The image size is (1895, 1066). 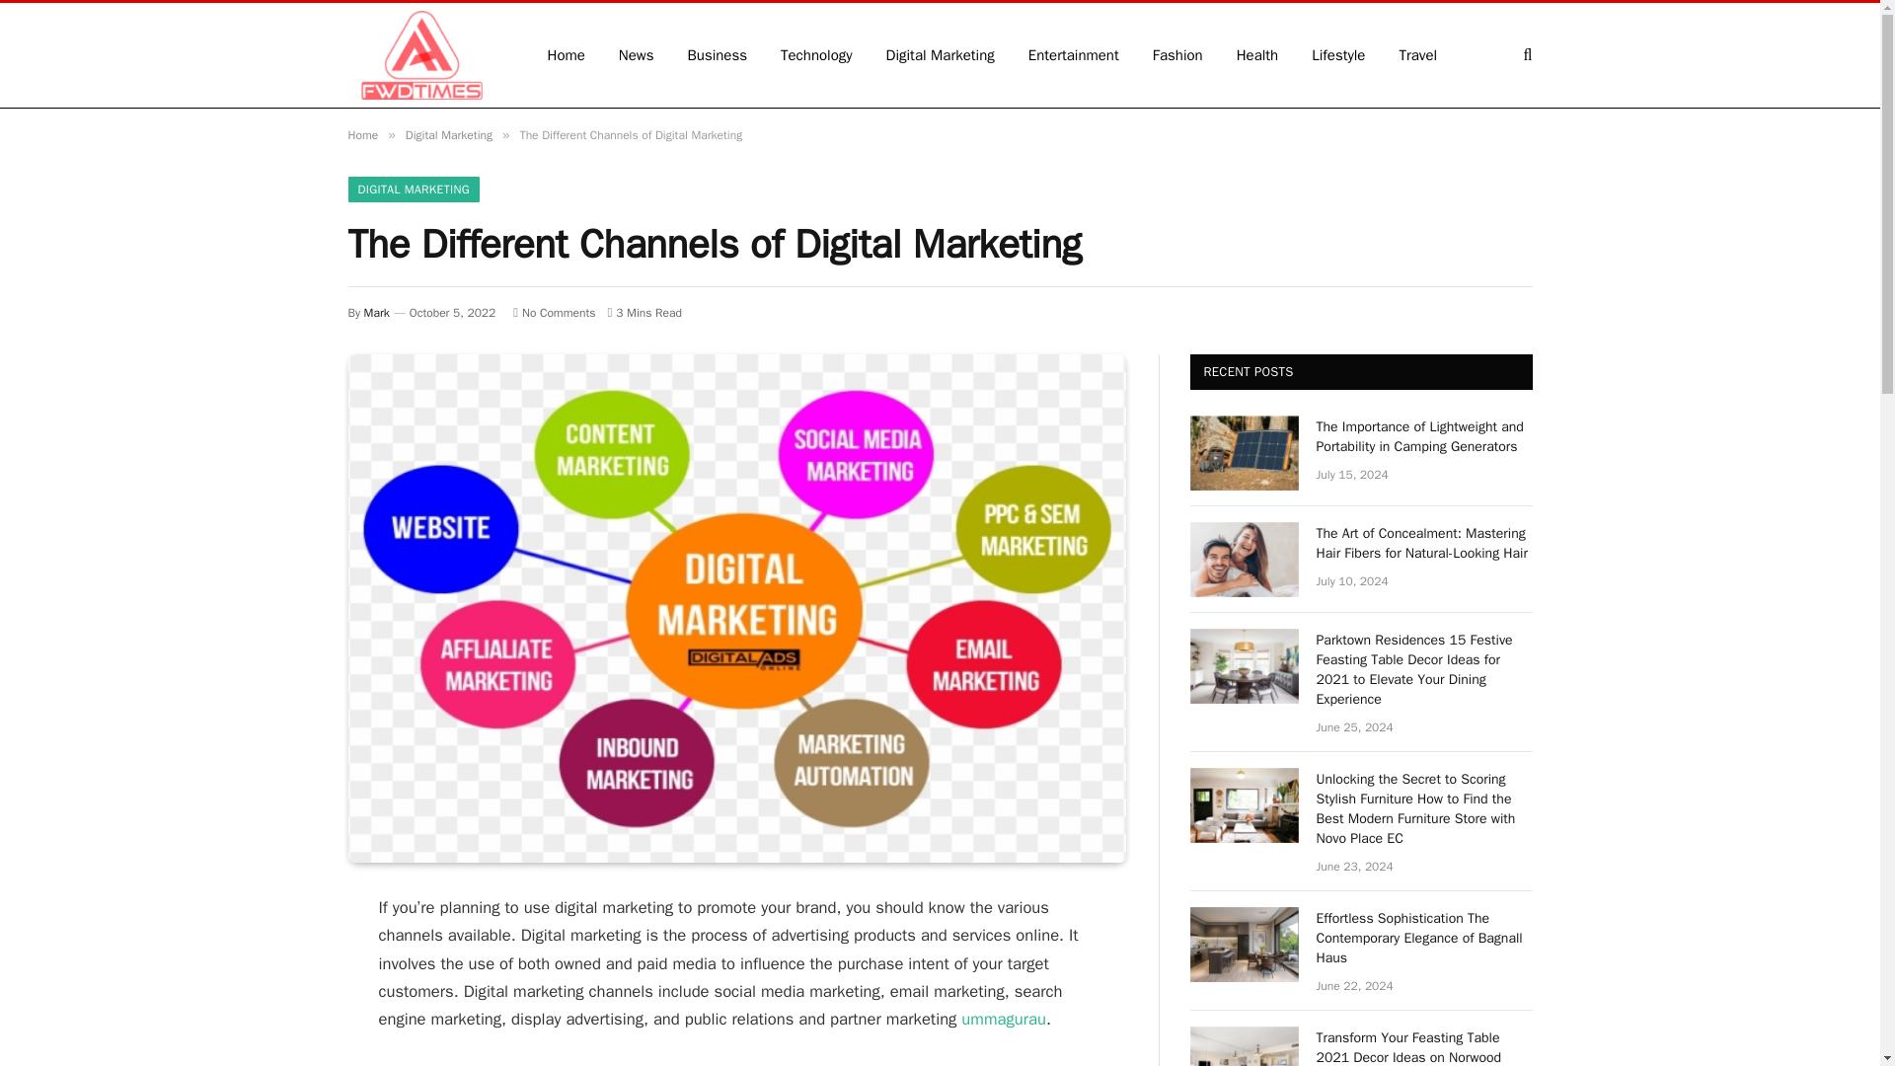 What do you see at coordinates (554, 312) in the screenshot?
I see `No Comments` at bounding box center [554, 312].